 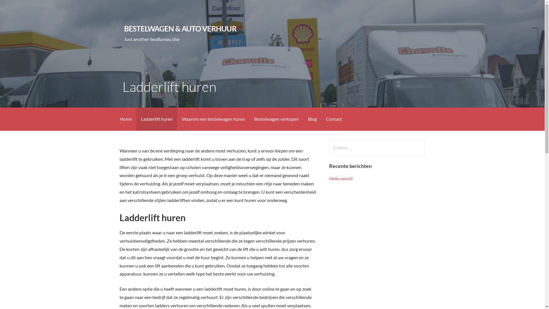 What do you see at coordinates (180, 29) in the screenshot?
I see `BESTELWAGEN & AUTO VERHUUR` at bounding box center [180, 29].